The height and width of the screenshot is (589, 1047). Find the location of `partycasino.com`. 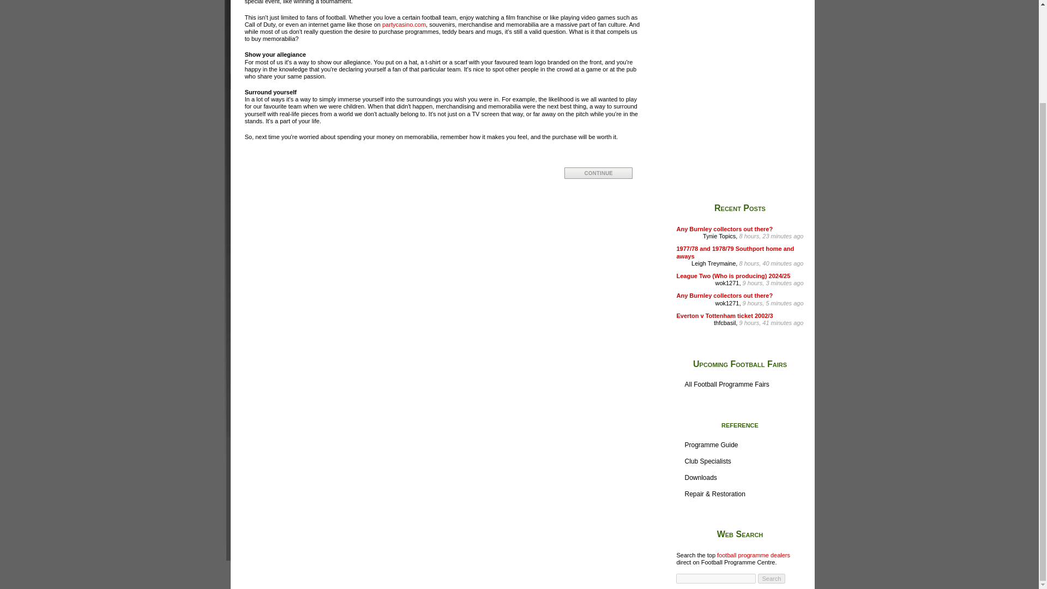

partycasino.com is located at coordinates (404, 24).